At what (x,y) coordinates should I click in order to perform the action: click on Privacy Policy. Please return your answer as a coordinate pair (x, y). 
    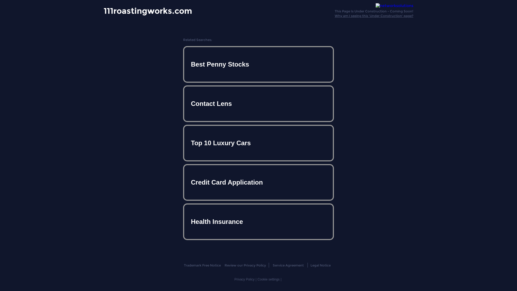
    Looking at the image, I should click on (244, 279).